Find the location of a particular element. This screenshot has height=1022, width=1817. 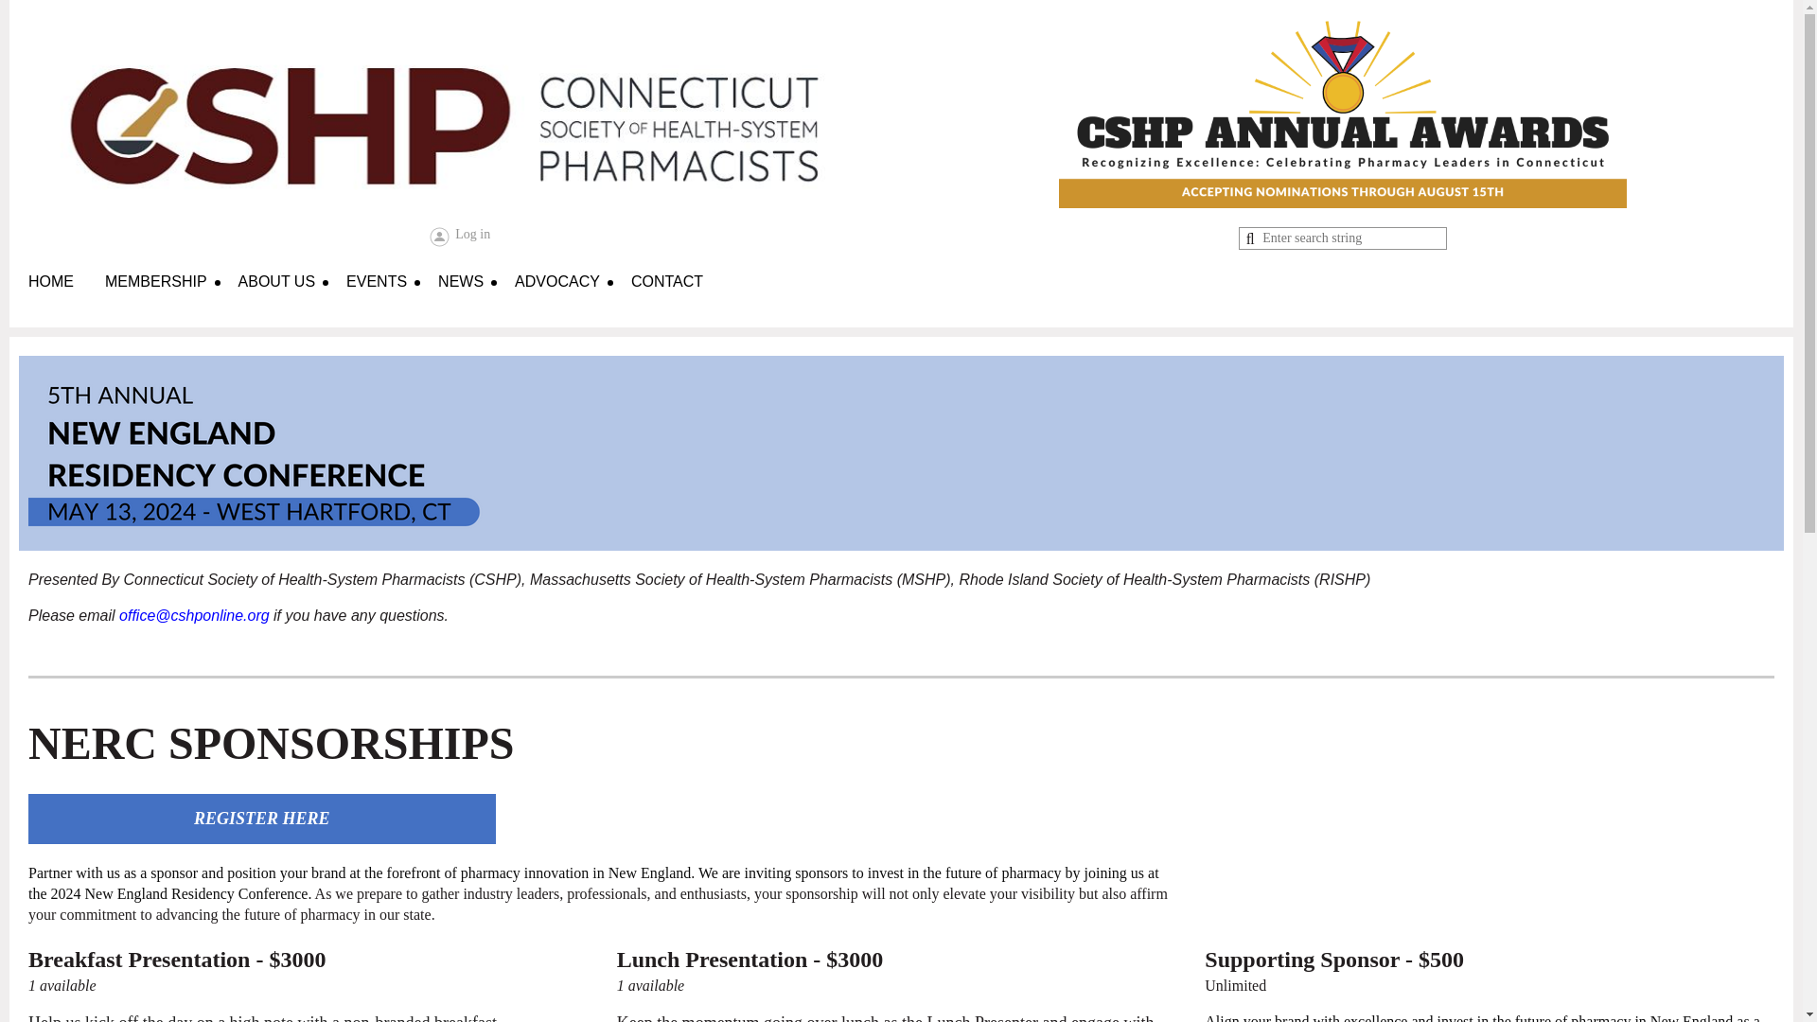

About Us is located at coordinates (291, 287).